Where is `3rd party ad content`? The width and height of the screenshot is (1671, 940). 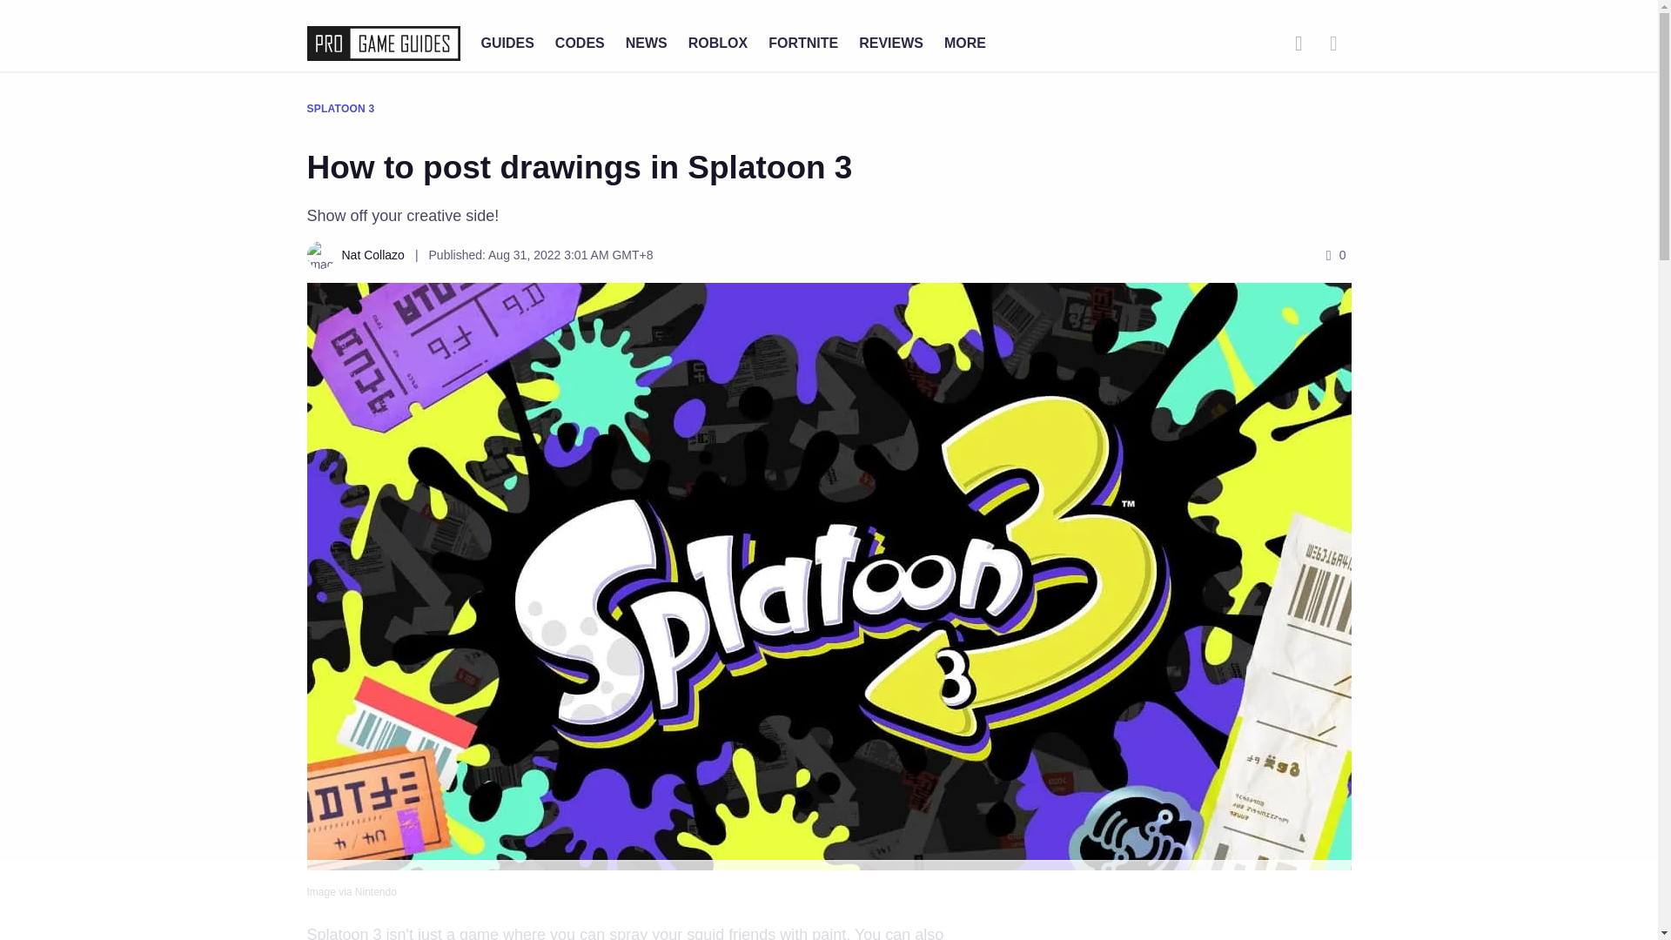 3rd party ad content is located at coordinates (828, 901).